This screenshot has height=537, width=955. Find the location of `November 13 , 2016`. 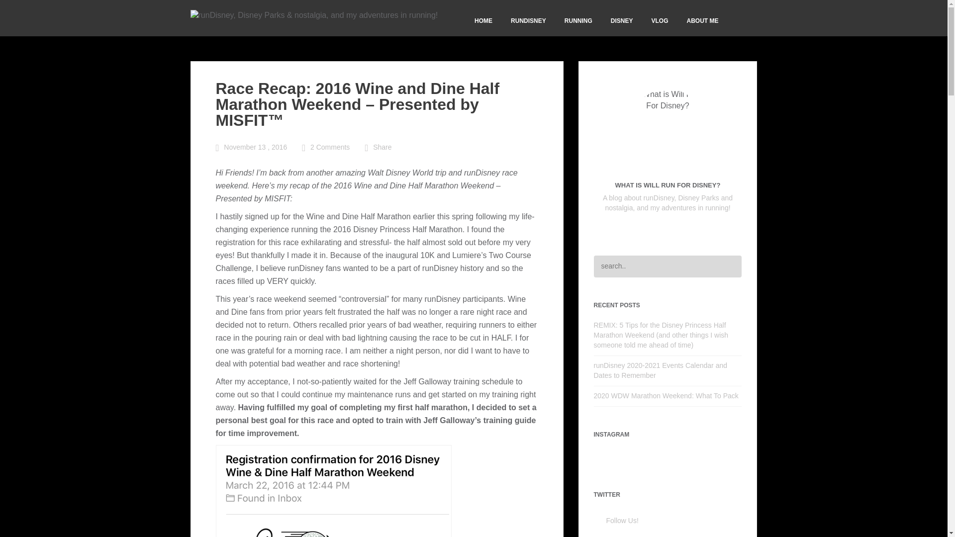

November 13 , 2016 is located at coordinates (255, 147).